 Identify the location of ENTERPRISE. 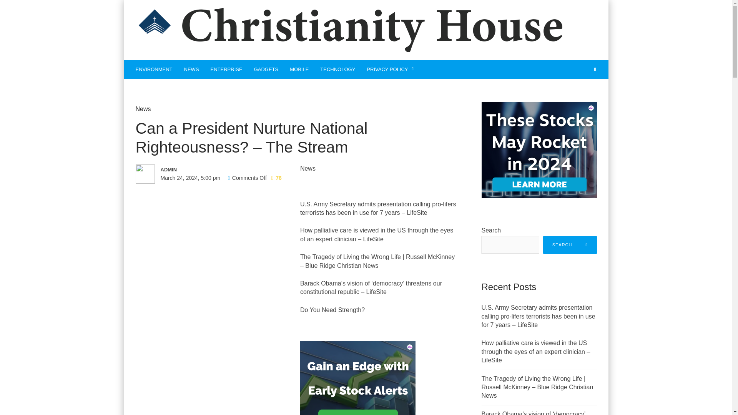
(226, 69).